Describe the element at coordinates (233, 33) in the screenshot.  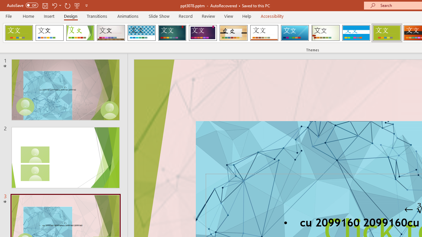
I see `Organic` at that location.